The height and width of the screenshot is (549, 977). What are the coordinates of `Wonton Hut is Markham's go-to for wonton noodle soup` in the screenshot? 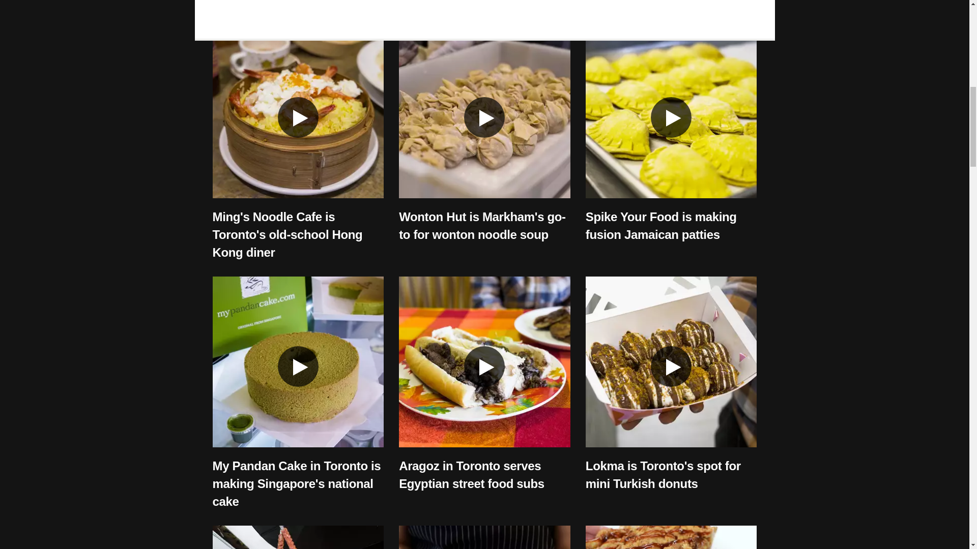 It's located at (482, 226).